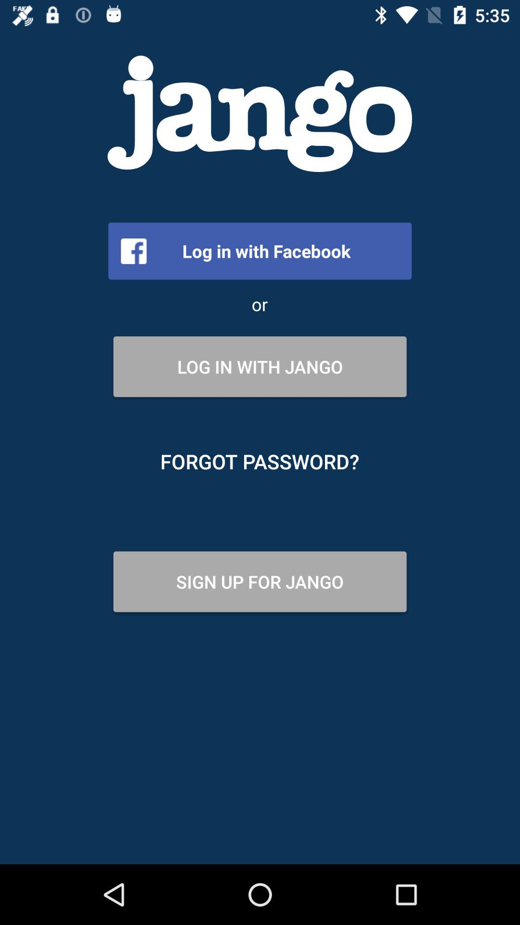 Image resolution: width=520 pixels, height=925 pixels. I want to click on scroll until forgot password? icon, so click(260, 462).